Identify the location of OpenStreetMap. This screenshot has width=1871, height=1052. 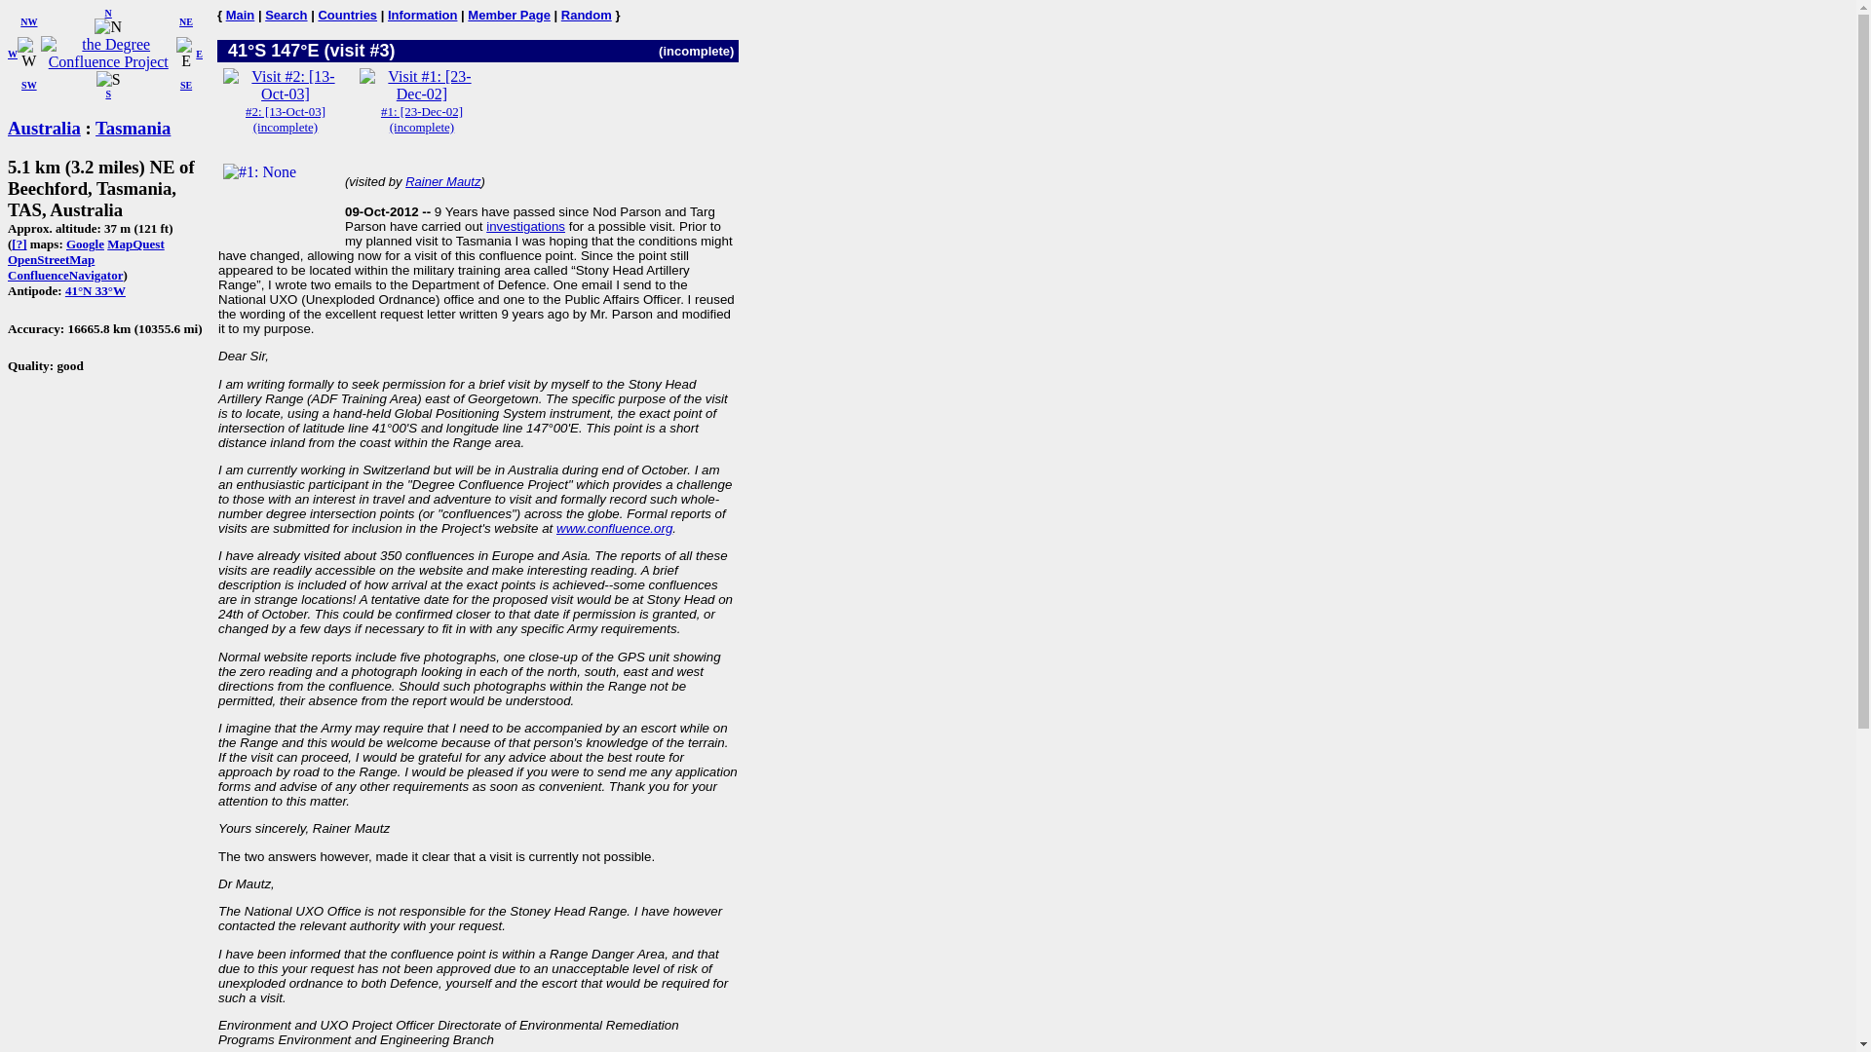
(51, 259).